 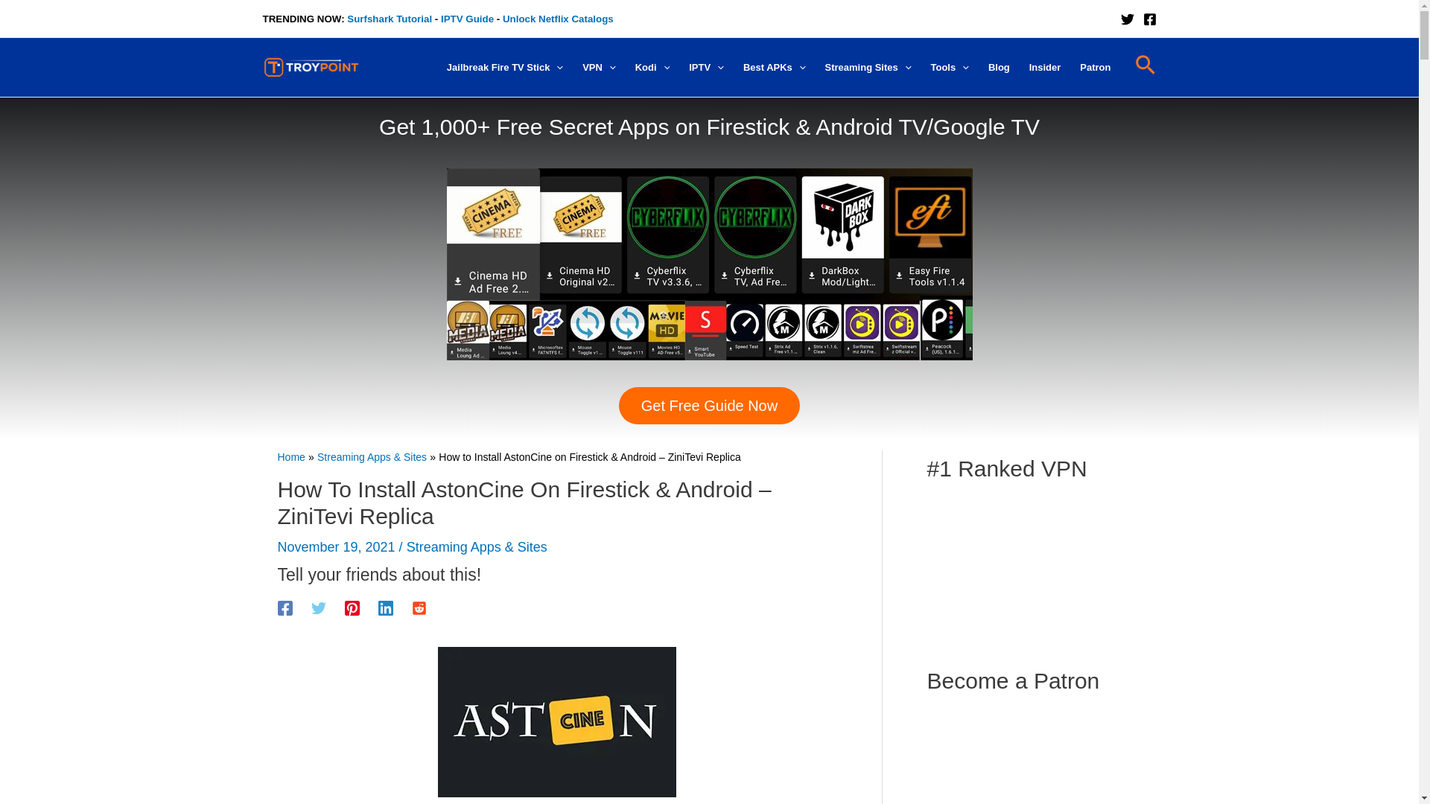 What do you see at coordinates (505, 68) in the screenshot?
I see `Jailbreak Fire TV Stick` at bounding box center [505, 68].